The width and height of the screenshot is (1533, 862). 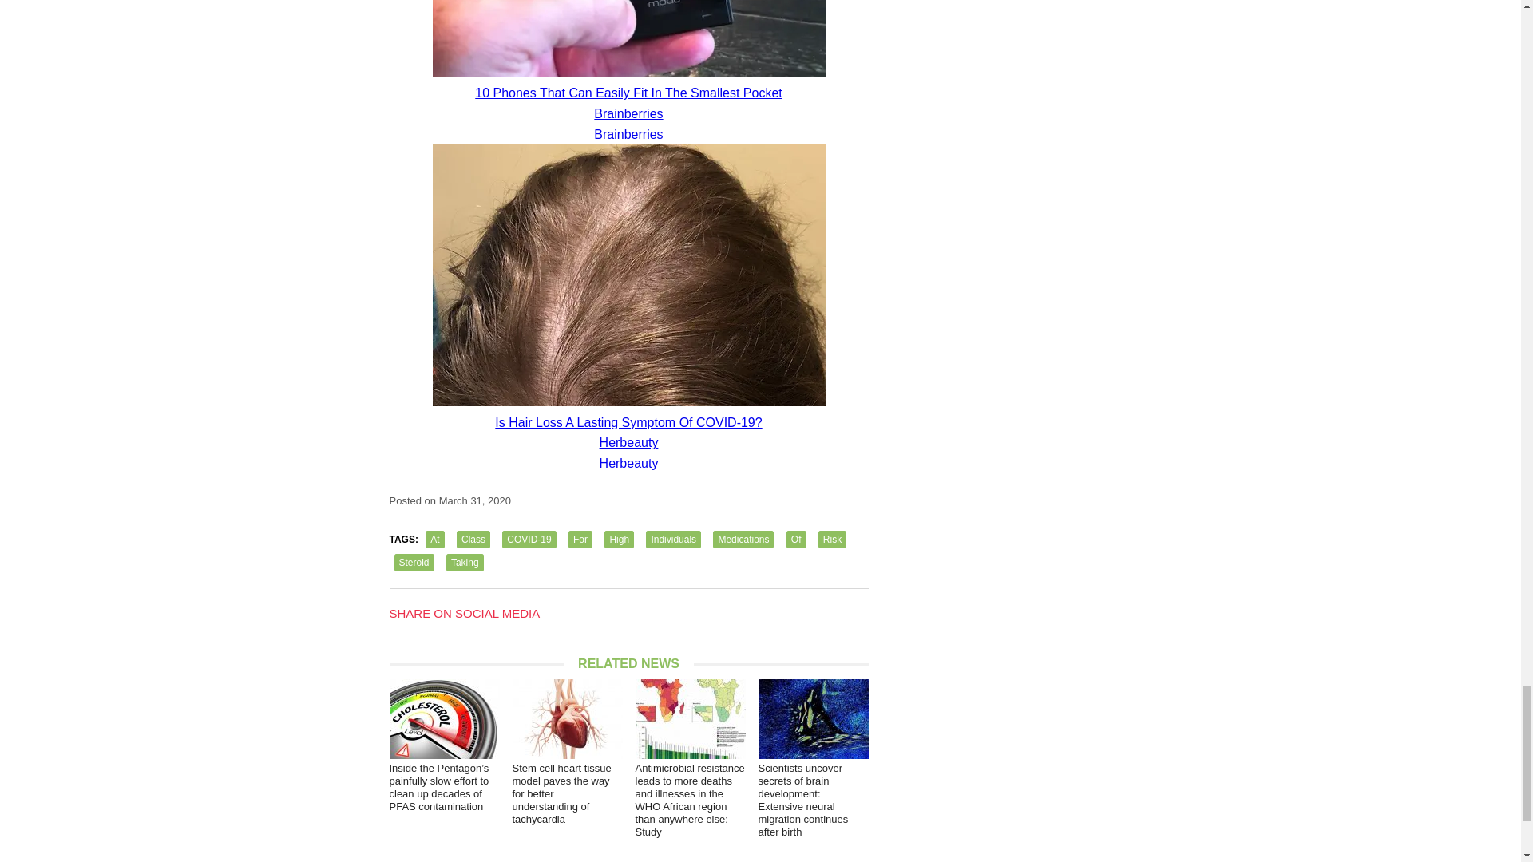 I want to click on Risk, so click(x=832, y=540).